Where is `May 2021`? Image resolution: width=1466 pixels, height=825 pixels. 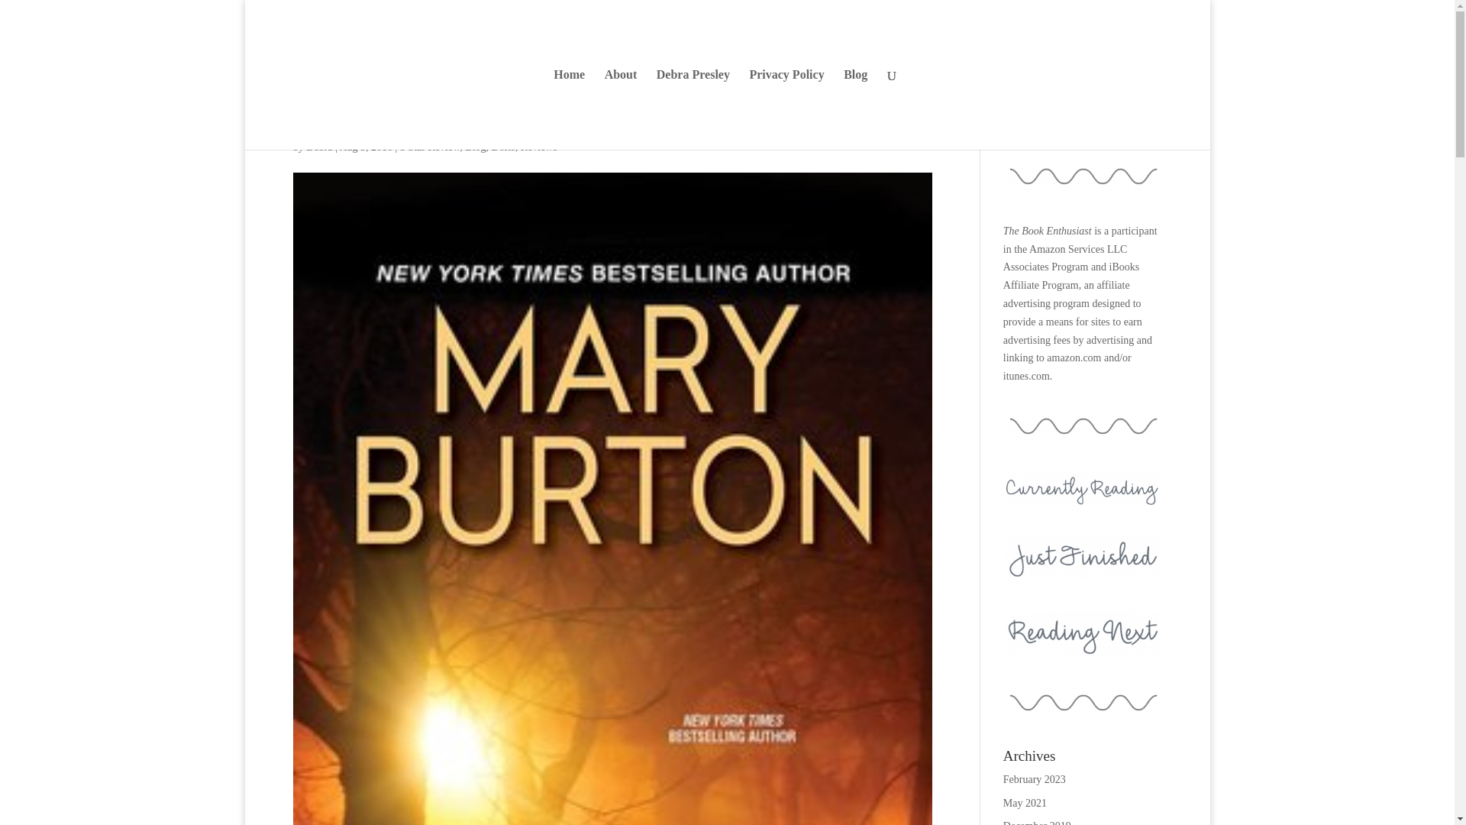 May 2021 is located at coordinates (1025, 804).